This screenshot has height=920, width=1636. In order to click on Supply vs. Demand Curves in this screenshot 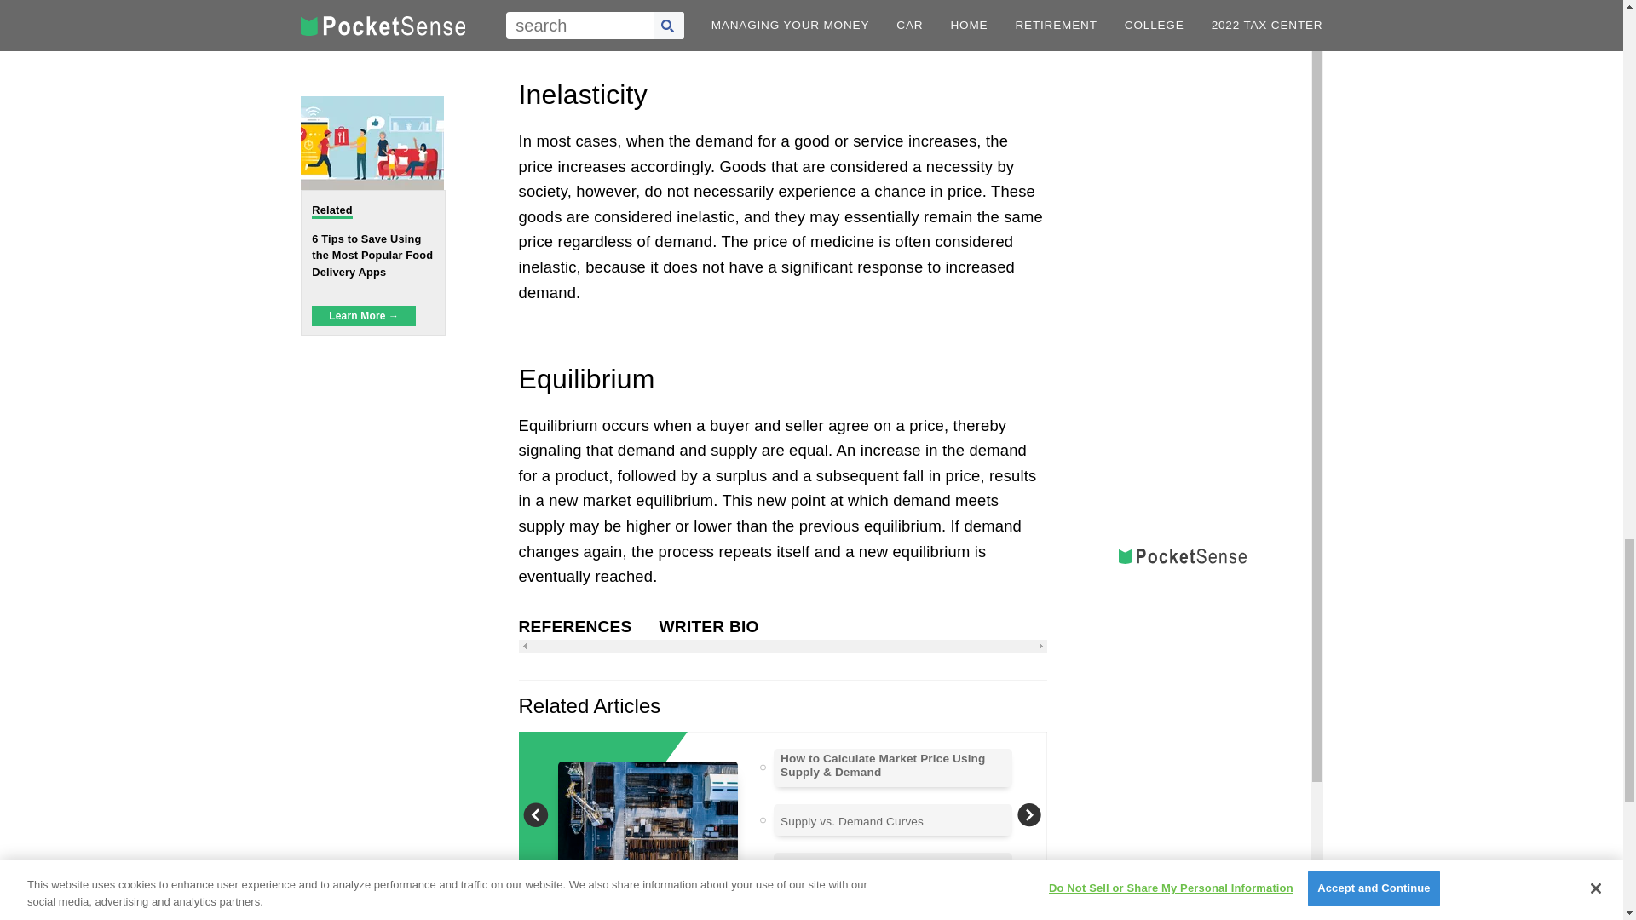, I will do `click(852, 821)`.